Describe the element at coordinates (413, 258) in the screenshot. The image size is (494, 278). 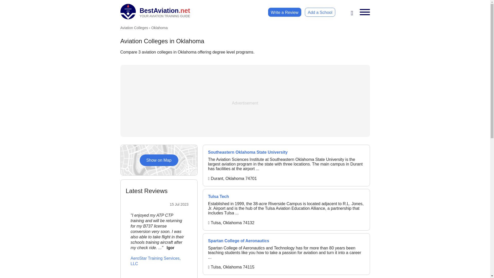
I see `Select Aviation Training Center` at that location.